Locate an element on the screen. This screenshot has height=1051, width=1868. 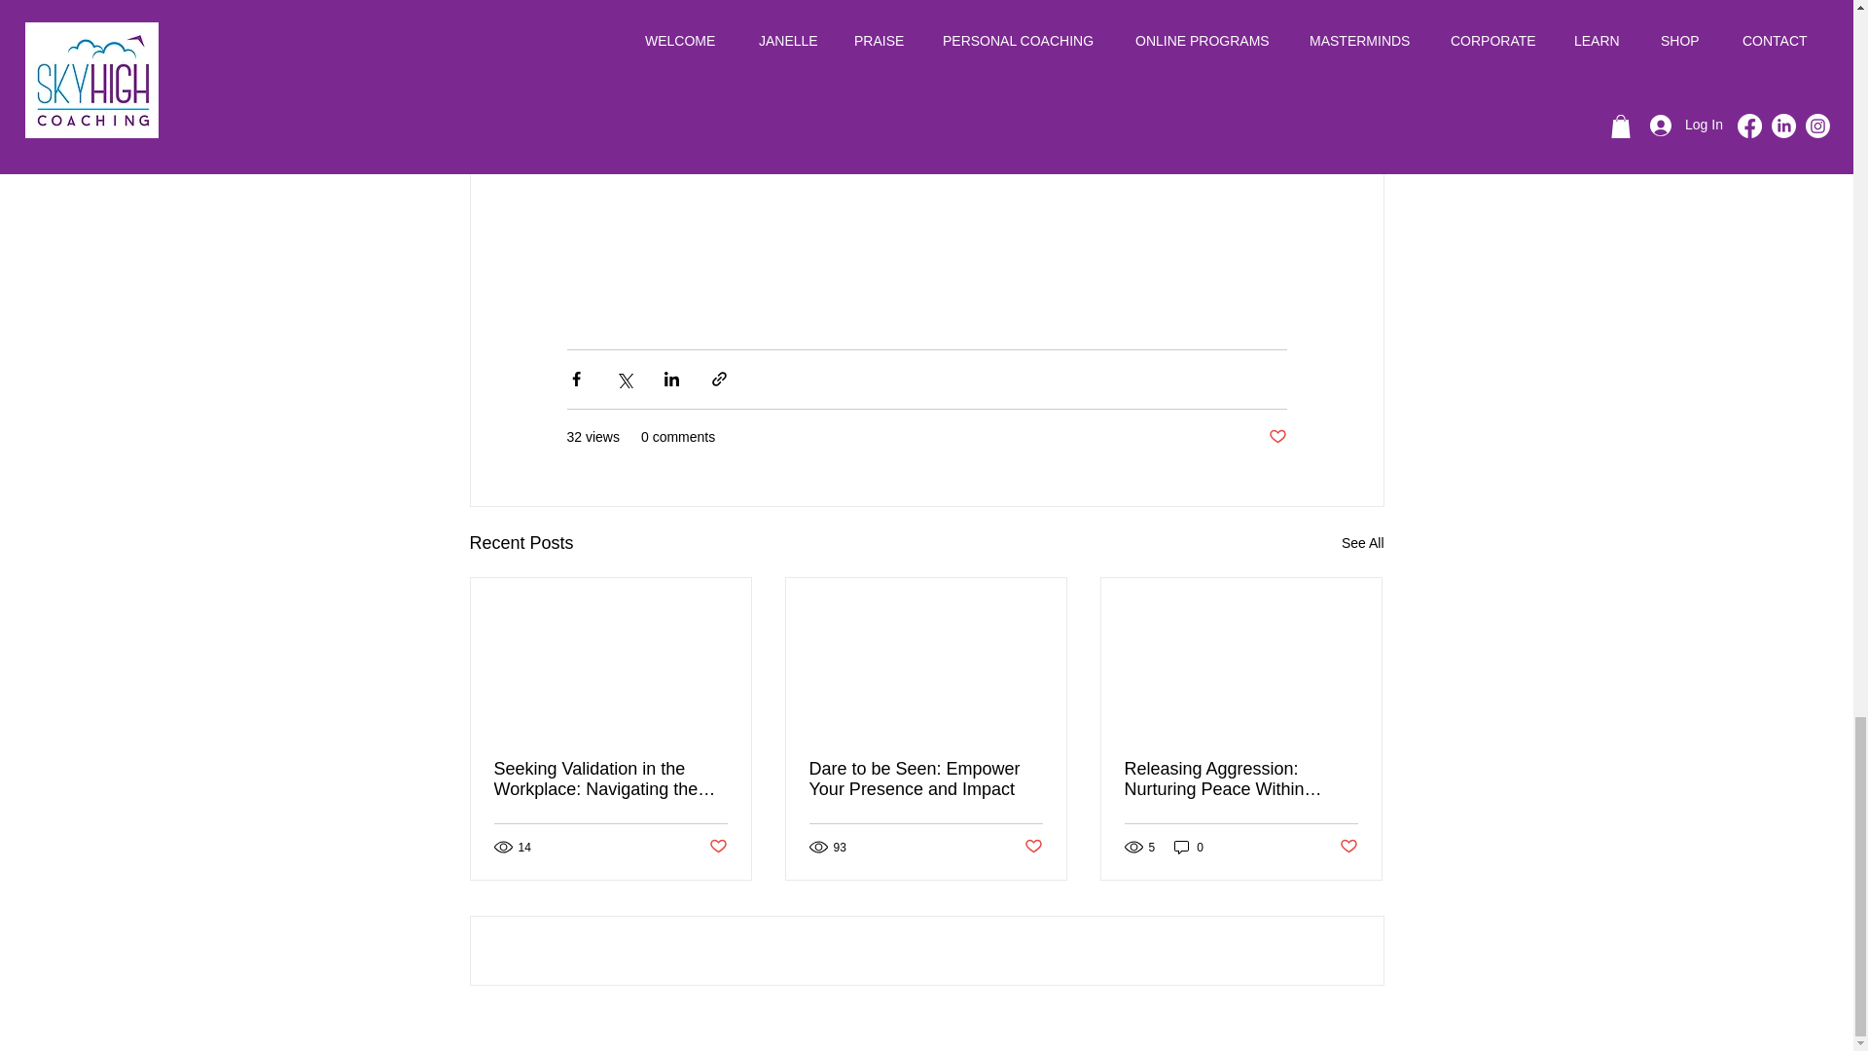
Dare to be Seen: Empower Your Presence and Impact is located at coordinates (925, 779).